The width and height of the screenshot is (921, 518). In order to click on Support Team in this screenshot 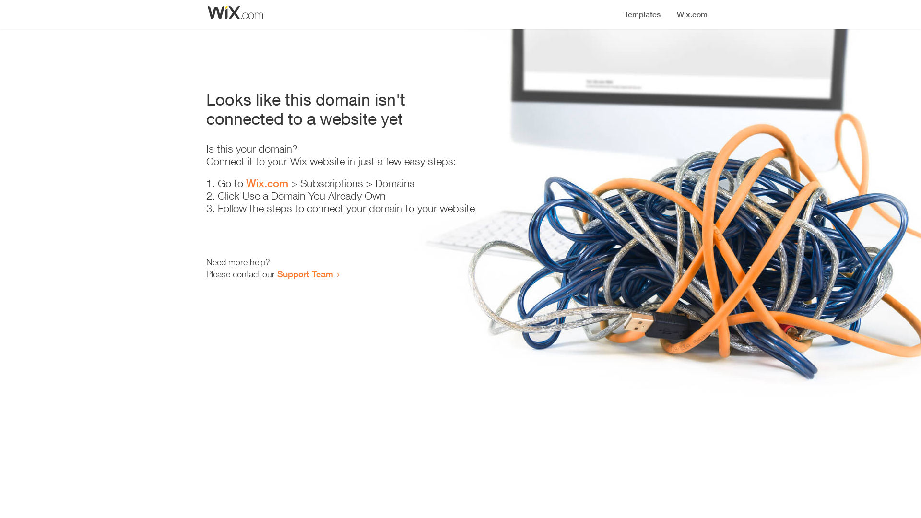, I will do `click(305, 274)`.